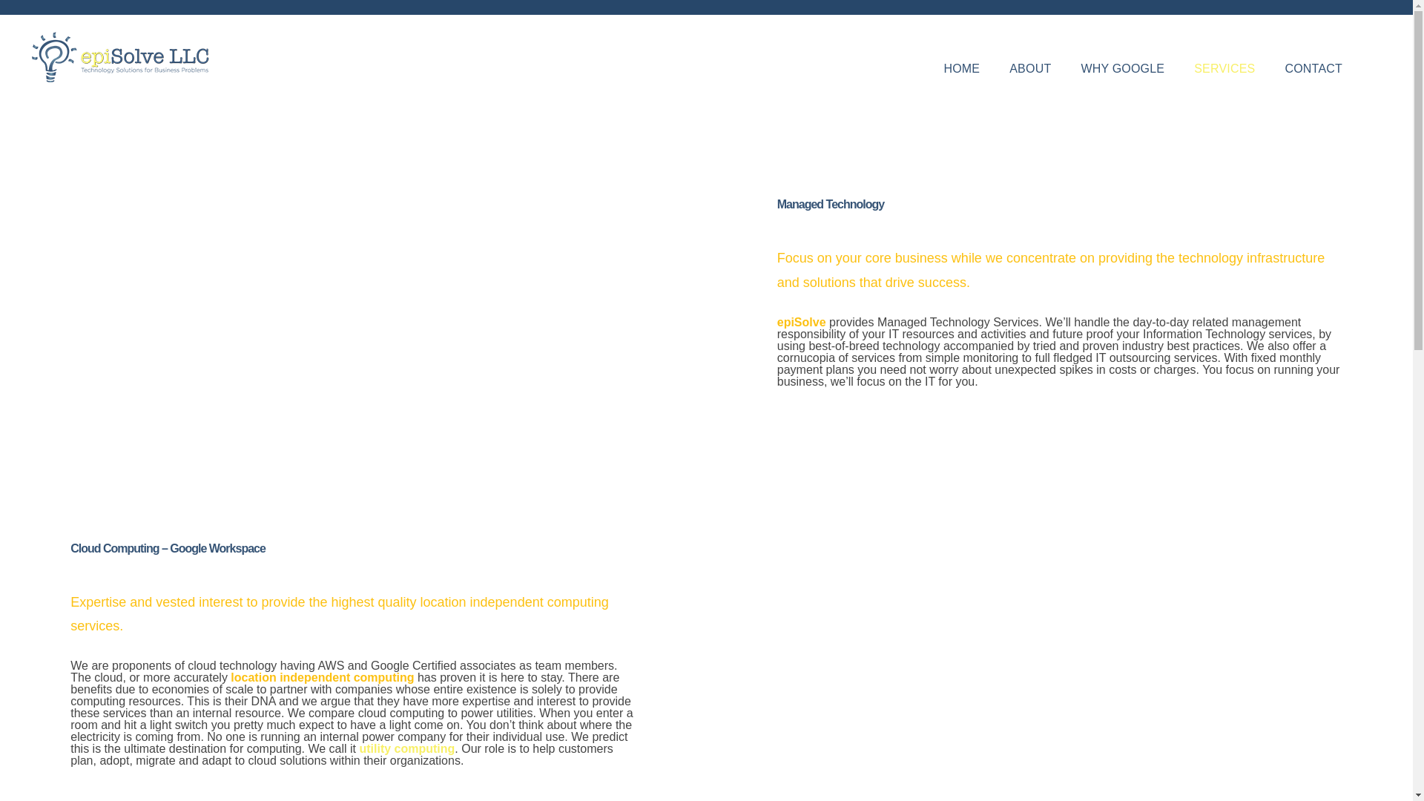  Describe the element at coordinates (1313, 68) in the screenshot. I see `CONTACT` at that location.